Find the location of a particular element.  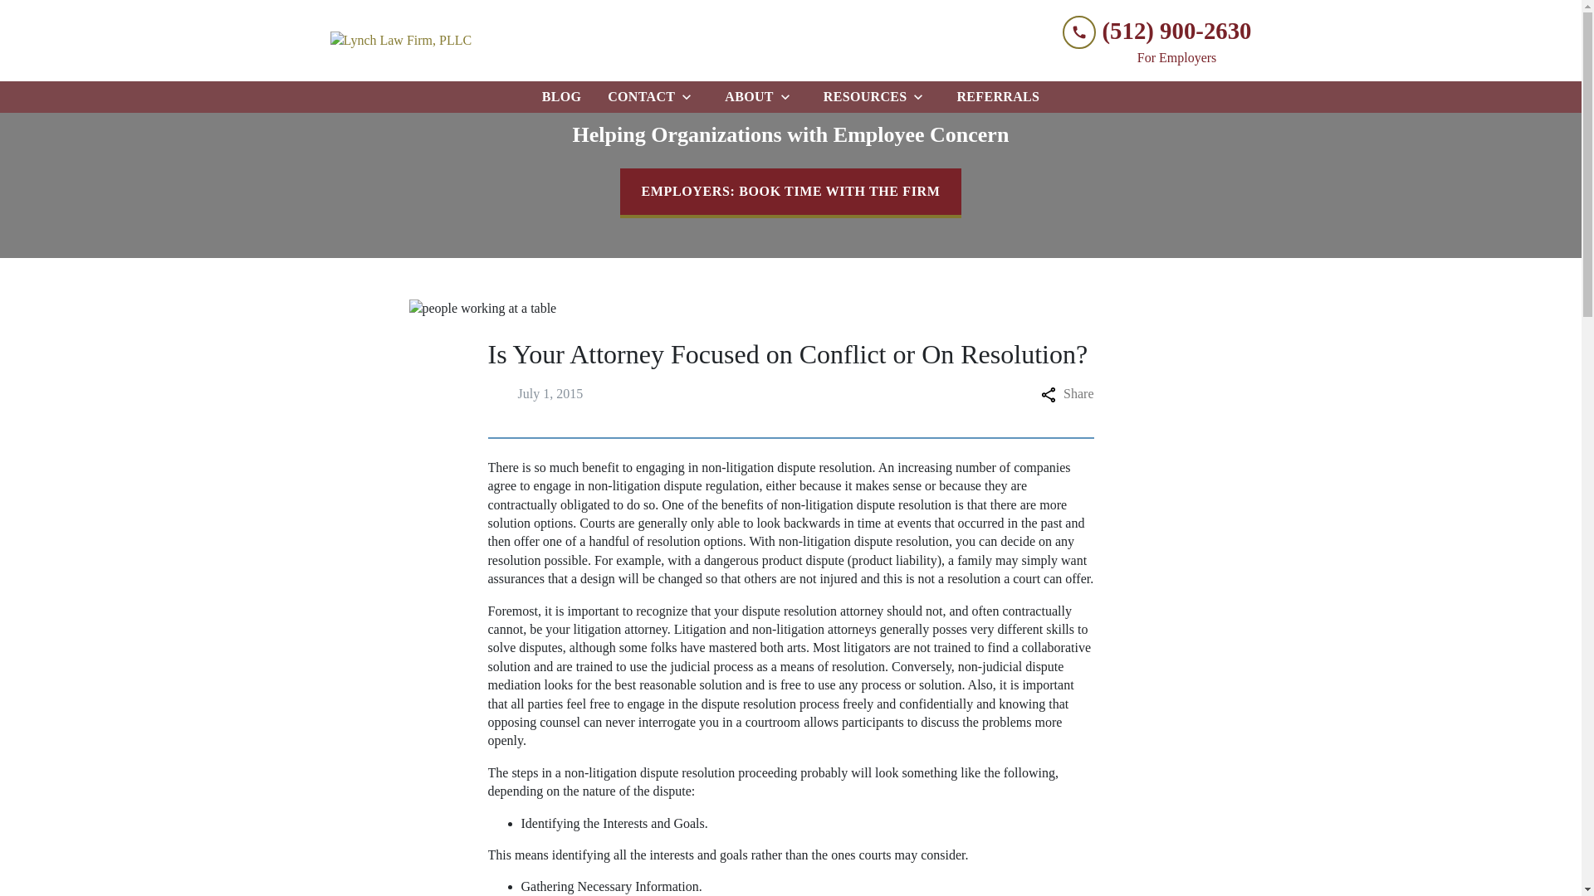

REFERRALS is located at coordinates (998, 97).